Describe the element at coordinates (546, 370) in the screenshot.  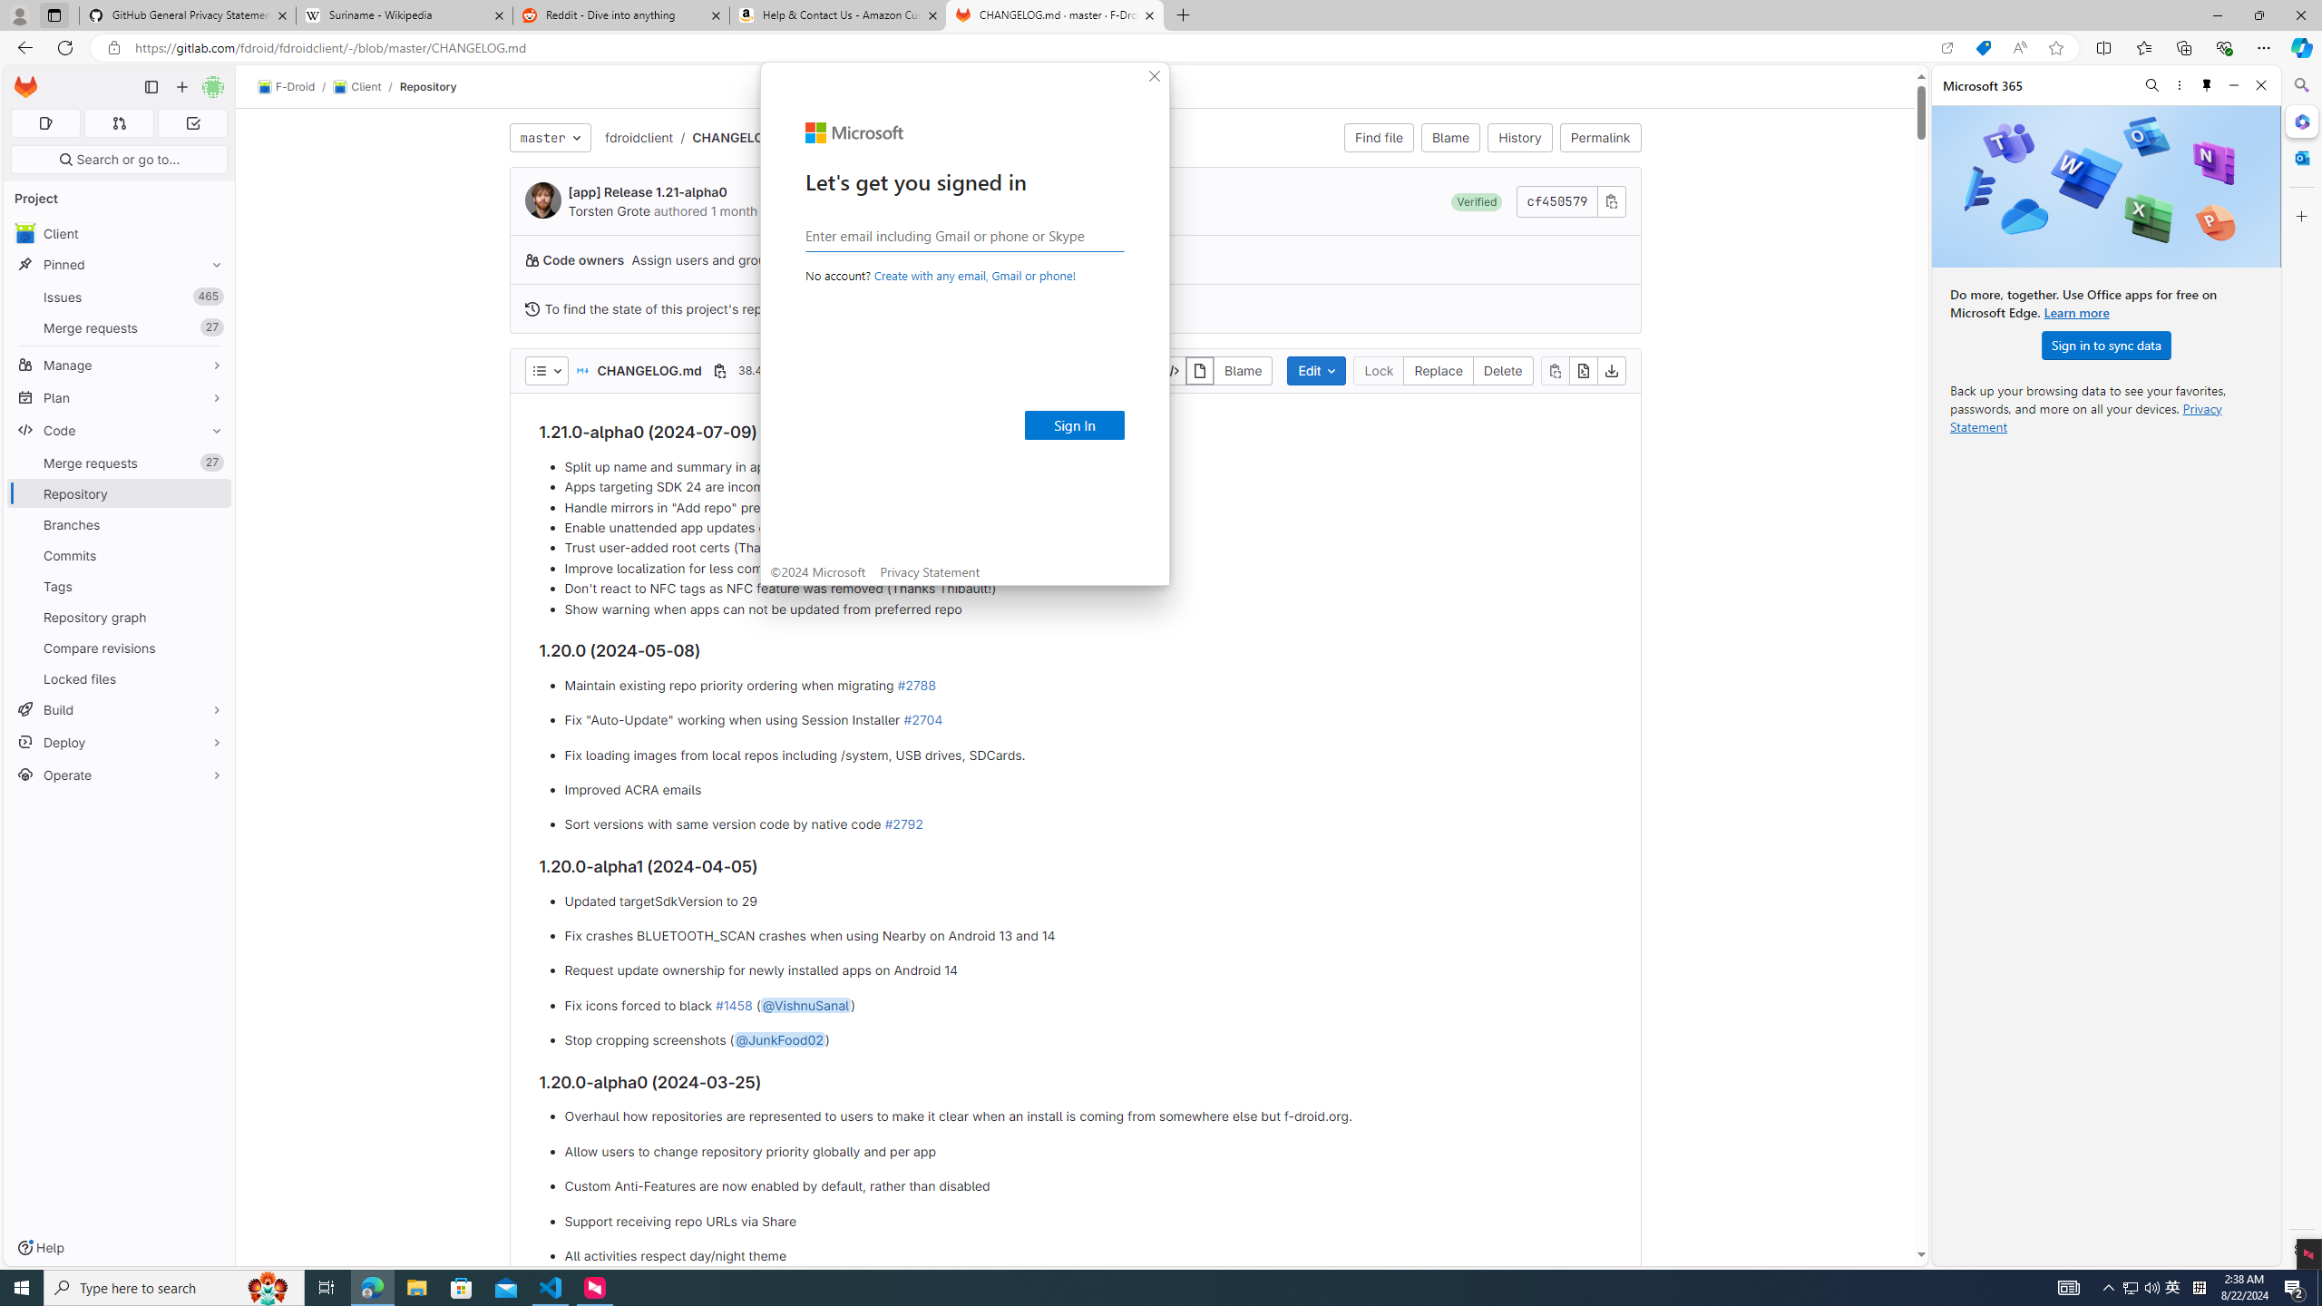
I see `AutomationID: dropdown-toggle-btn-50` at that location.